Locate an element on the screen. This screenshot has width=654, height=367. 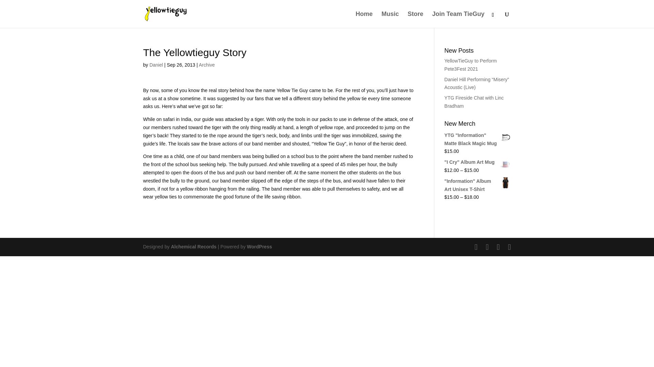
Alchemical Records is located at coordinates (193, 247).